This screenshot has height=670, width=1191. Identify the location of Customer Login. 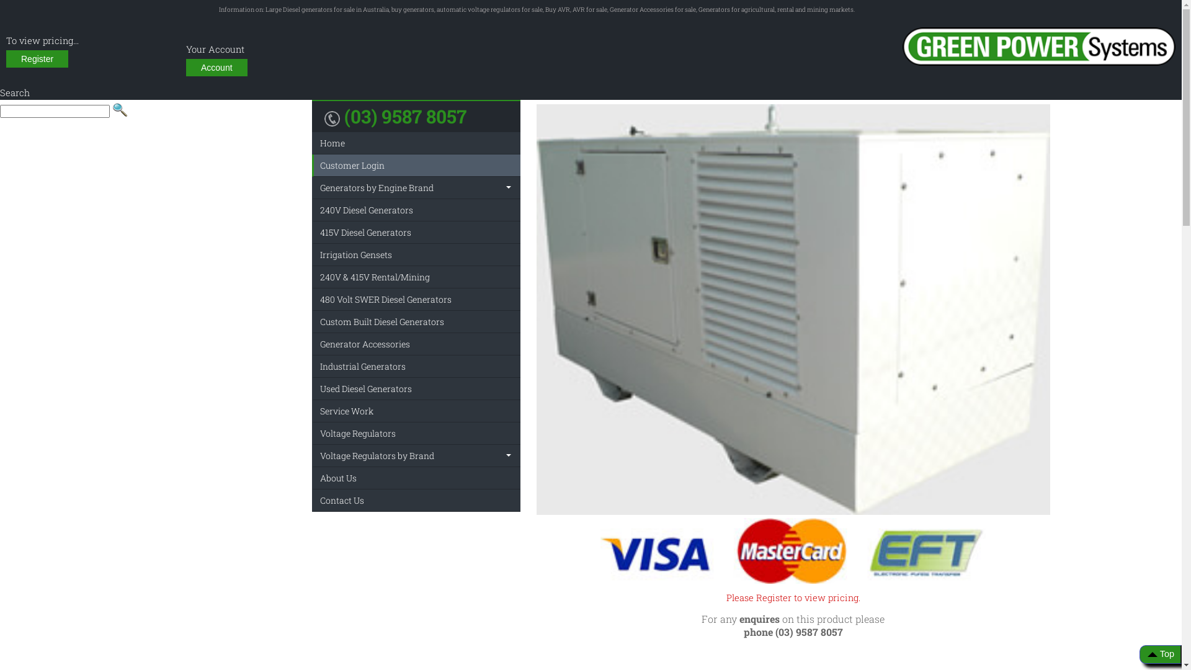
(352, 165).